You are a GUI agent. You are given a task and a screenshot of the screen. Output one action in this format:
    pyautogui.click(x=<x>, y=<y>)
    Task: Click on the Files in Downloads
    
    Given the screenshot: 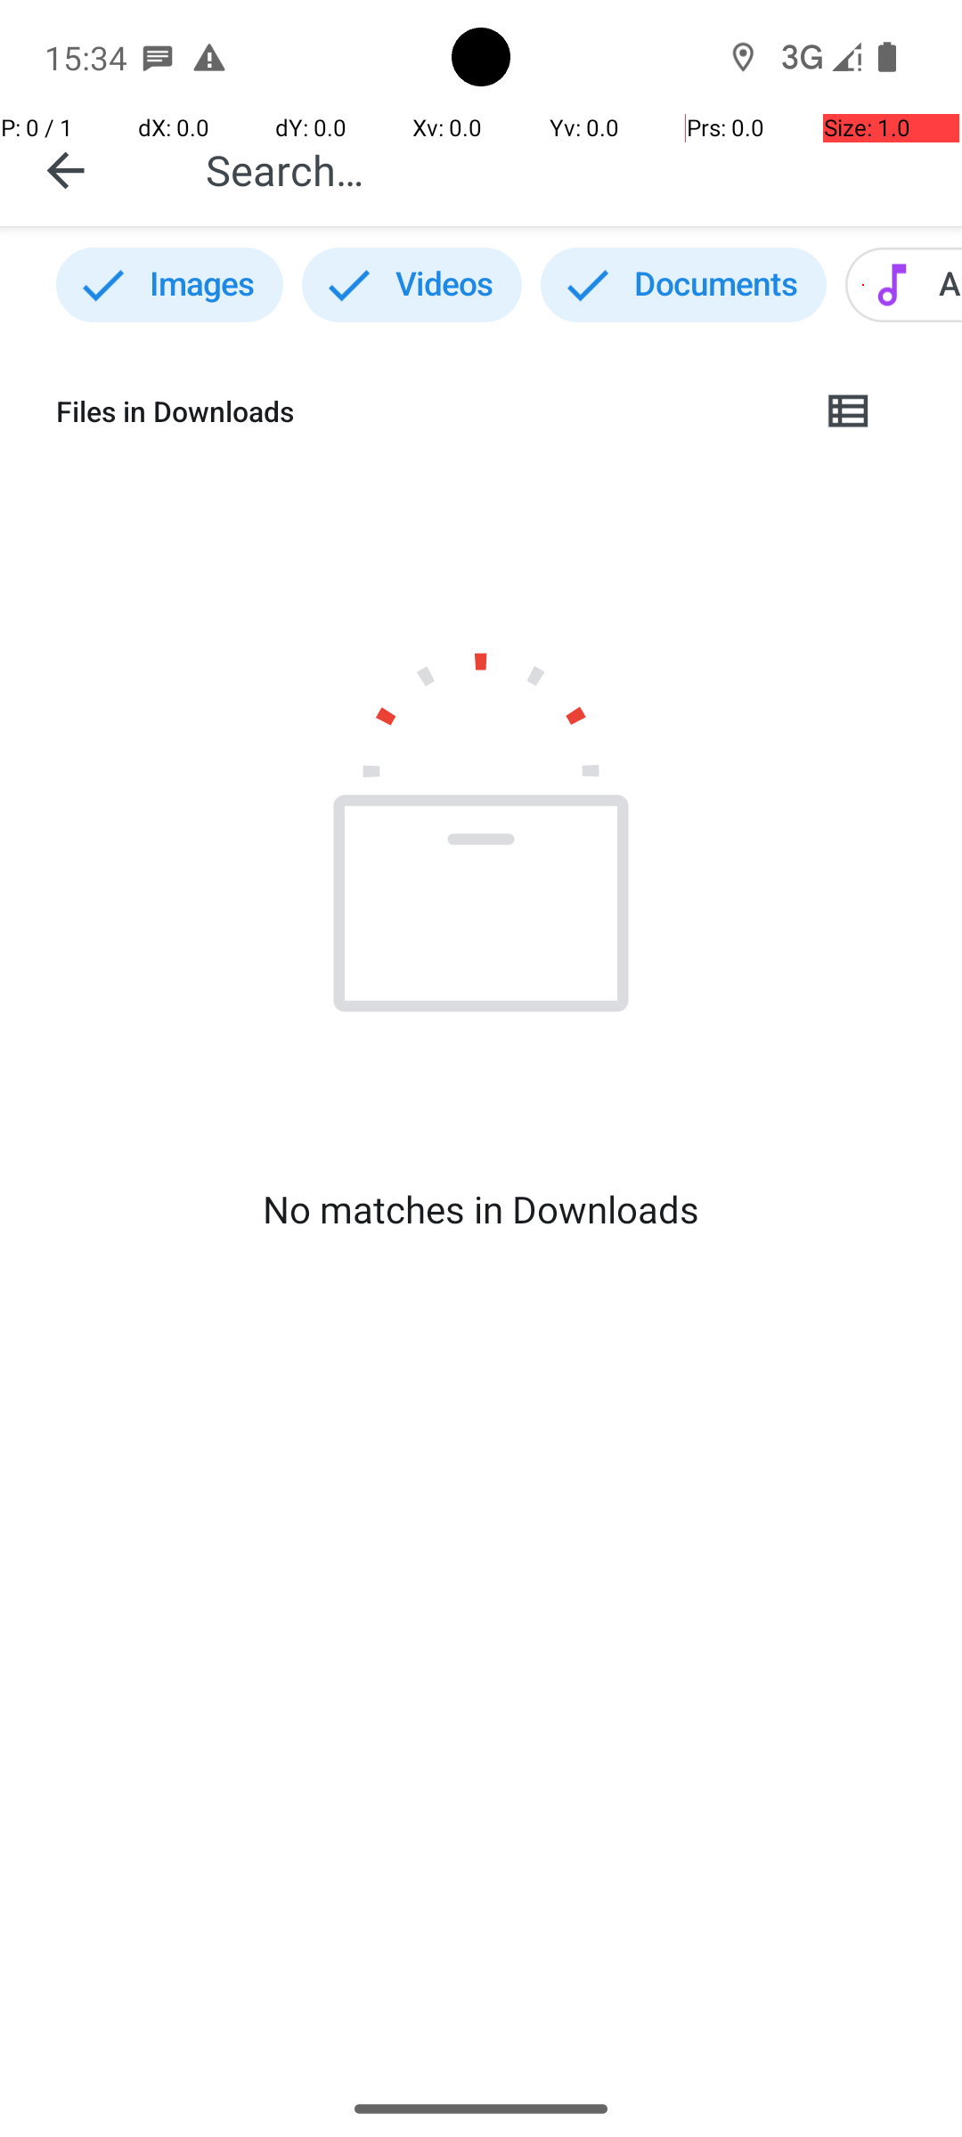 What is the action you would take?
    pyautogui.click(x=424, y=411)
    